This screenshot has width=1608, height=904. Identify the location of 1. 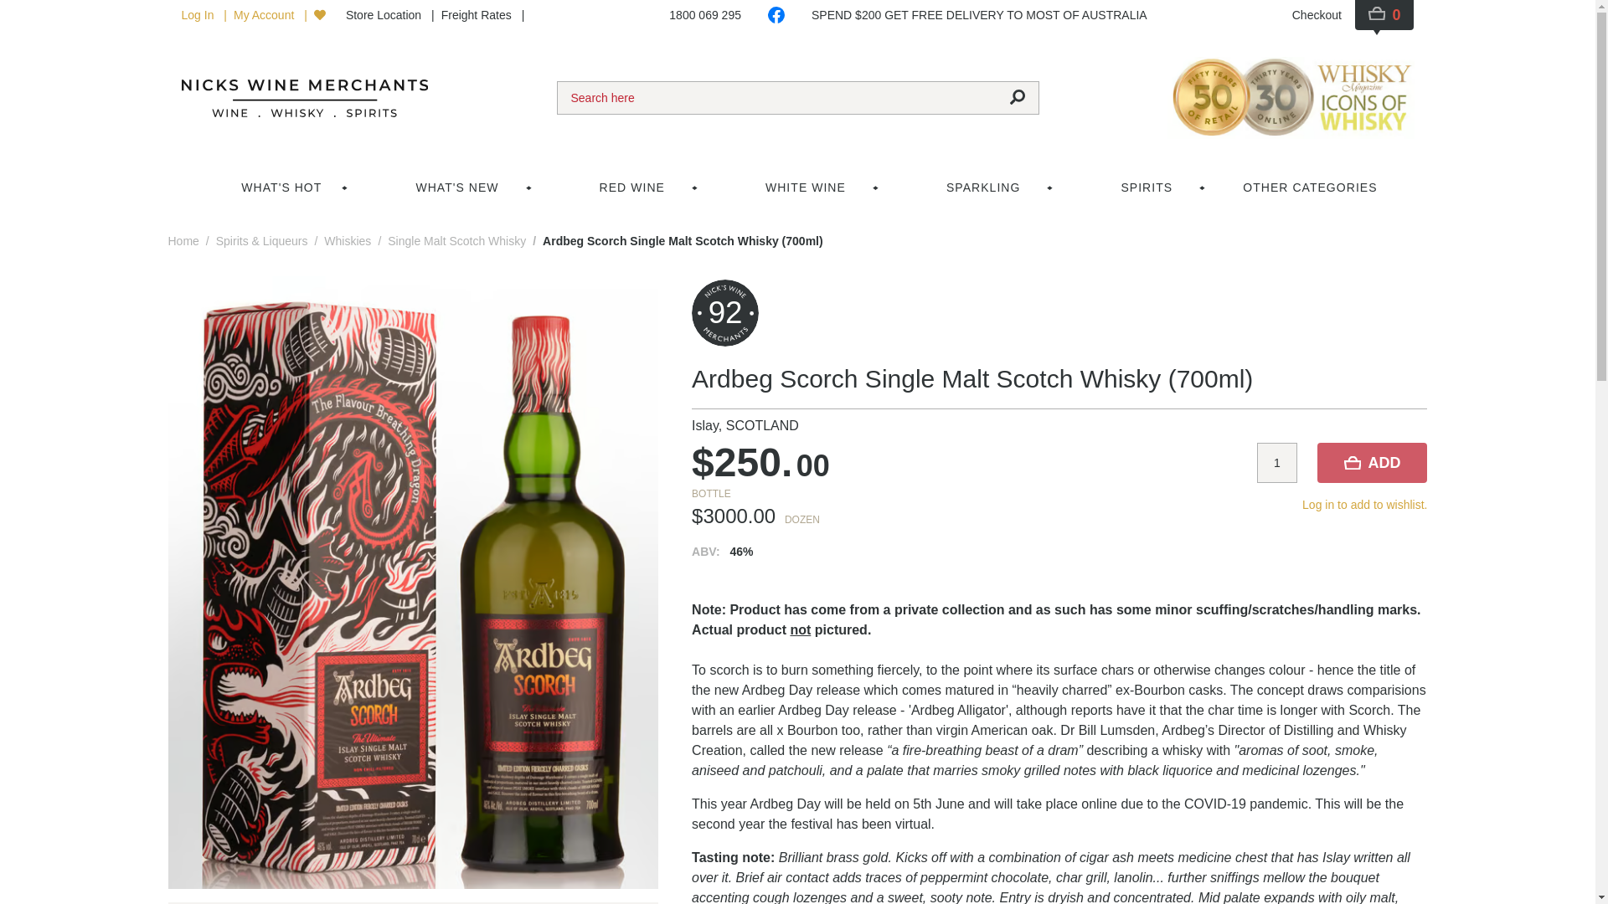
(1277, 462).